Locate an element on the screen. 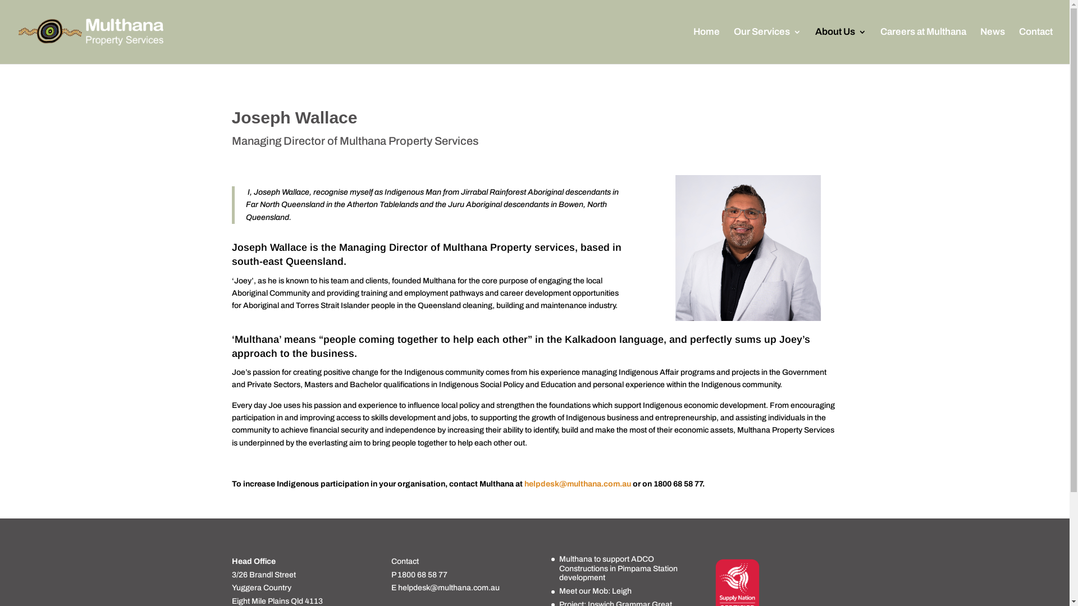  helpdesk@multhana.com.au is located at coordinates (449, 588).